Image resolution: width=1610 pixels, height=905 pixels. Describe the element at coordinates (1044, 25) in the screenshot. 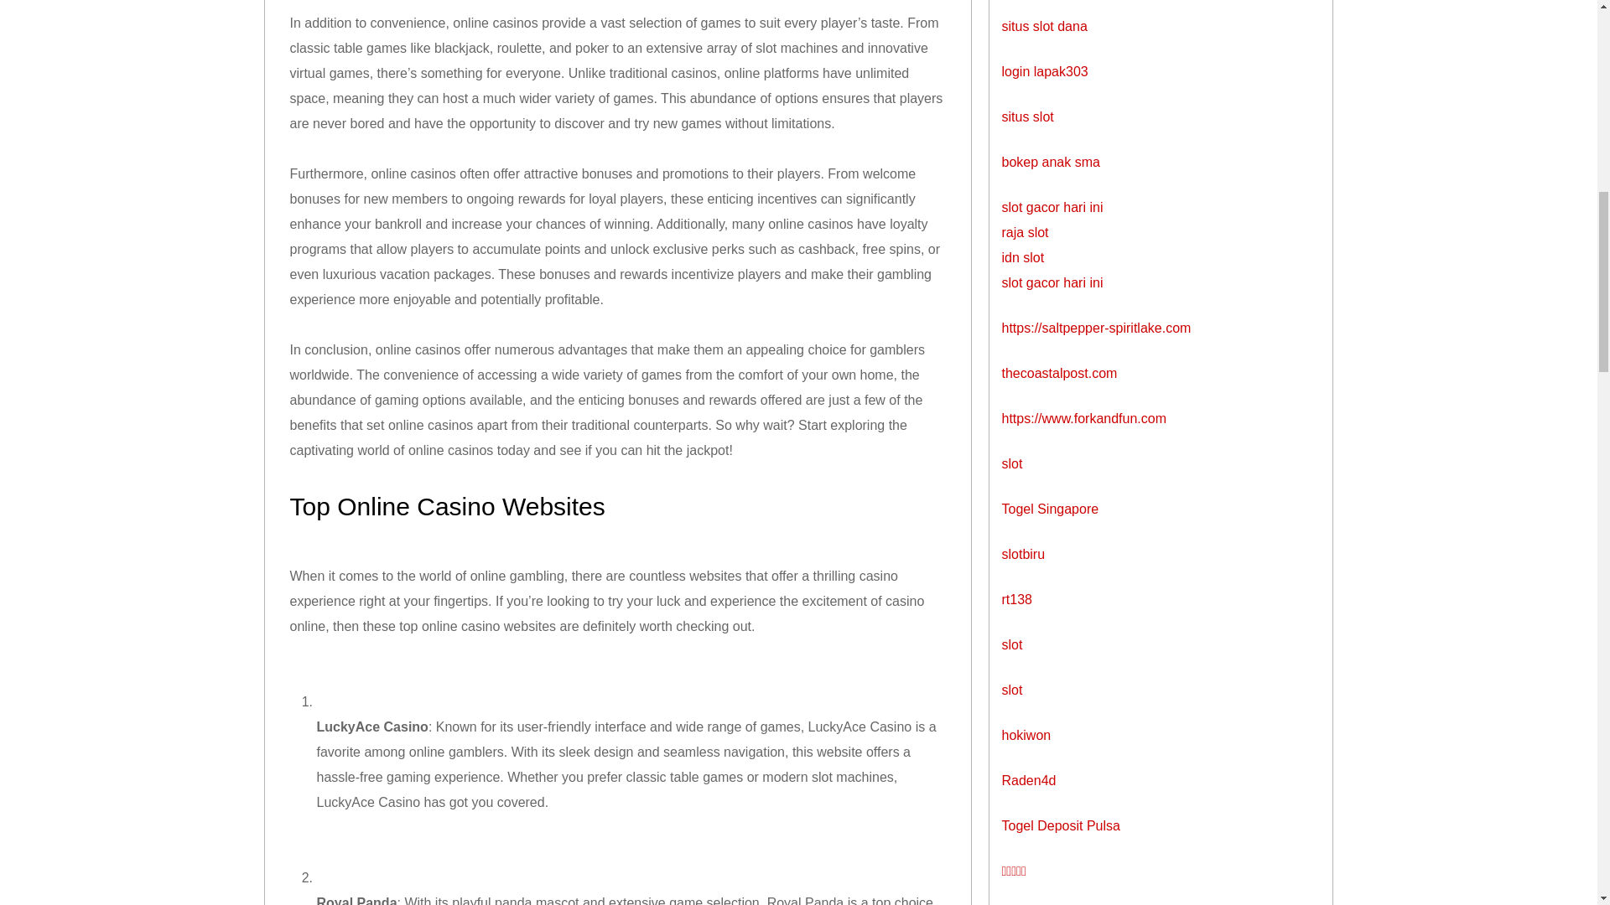

I see `situs slot dana` at that location.